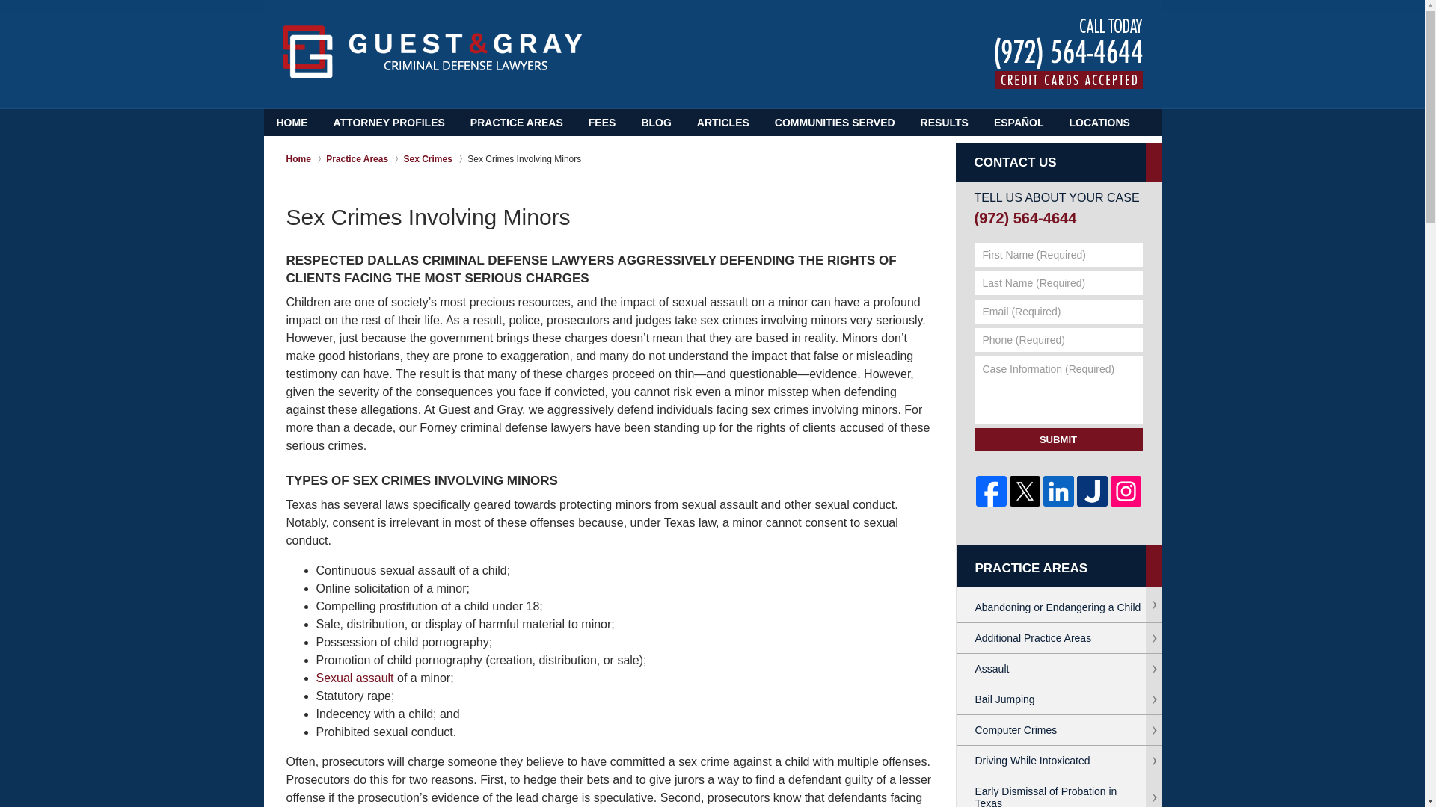  What do you see at coordinates (601, 123) in the screenshot?
I see `FEES` at bounding box center [601, 123].